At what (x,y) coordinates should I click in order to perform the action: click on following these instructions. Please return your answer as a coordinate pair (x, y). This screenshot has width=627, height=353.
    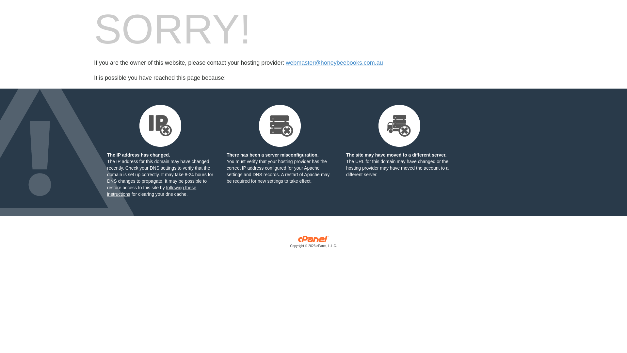
    Looking at the image, I should click on (152, 191).